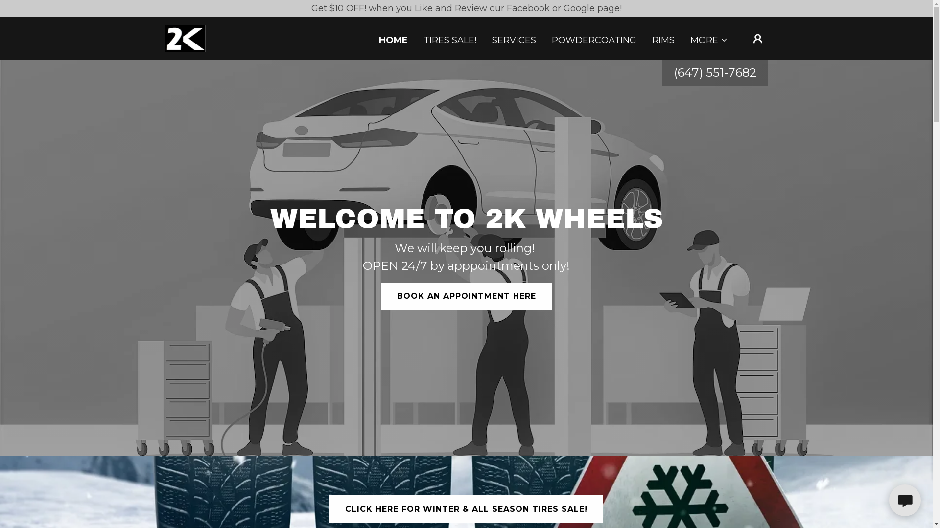  What do you see at coordinates (466, 296) in the screenshot?
I see `BOOK AN APPOINTMENT HERE` at bounding box center [466, 296].